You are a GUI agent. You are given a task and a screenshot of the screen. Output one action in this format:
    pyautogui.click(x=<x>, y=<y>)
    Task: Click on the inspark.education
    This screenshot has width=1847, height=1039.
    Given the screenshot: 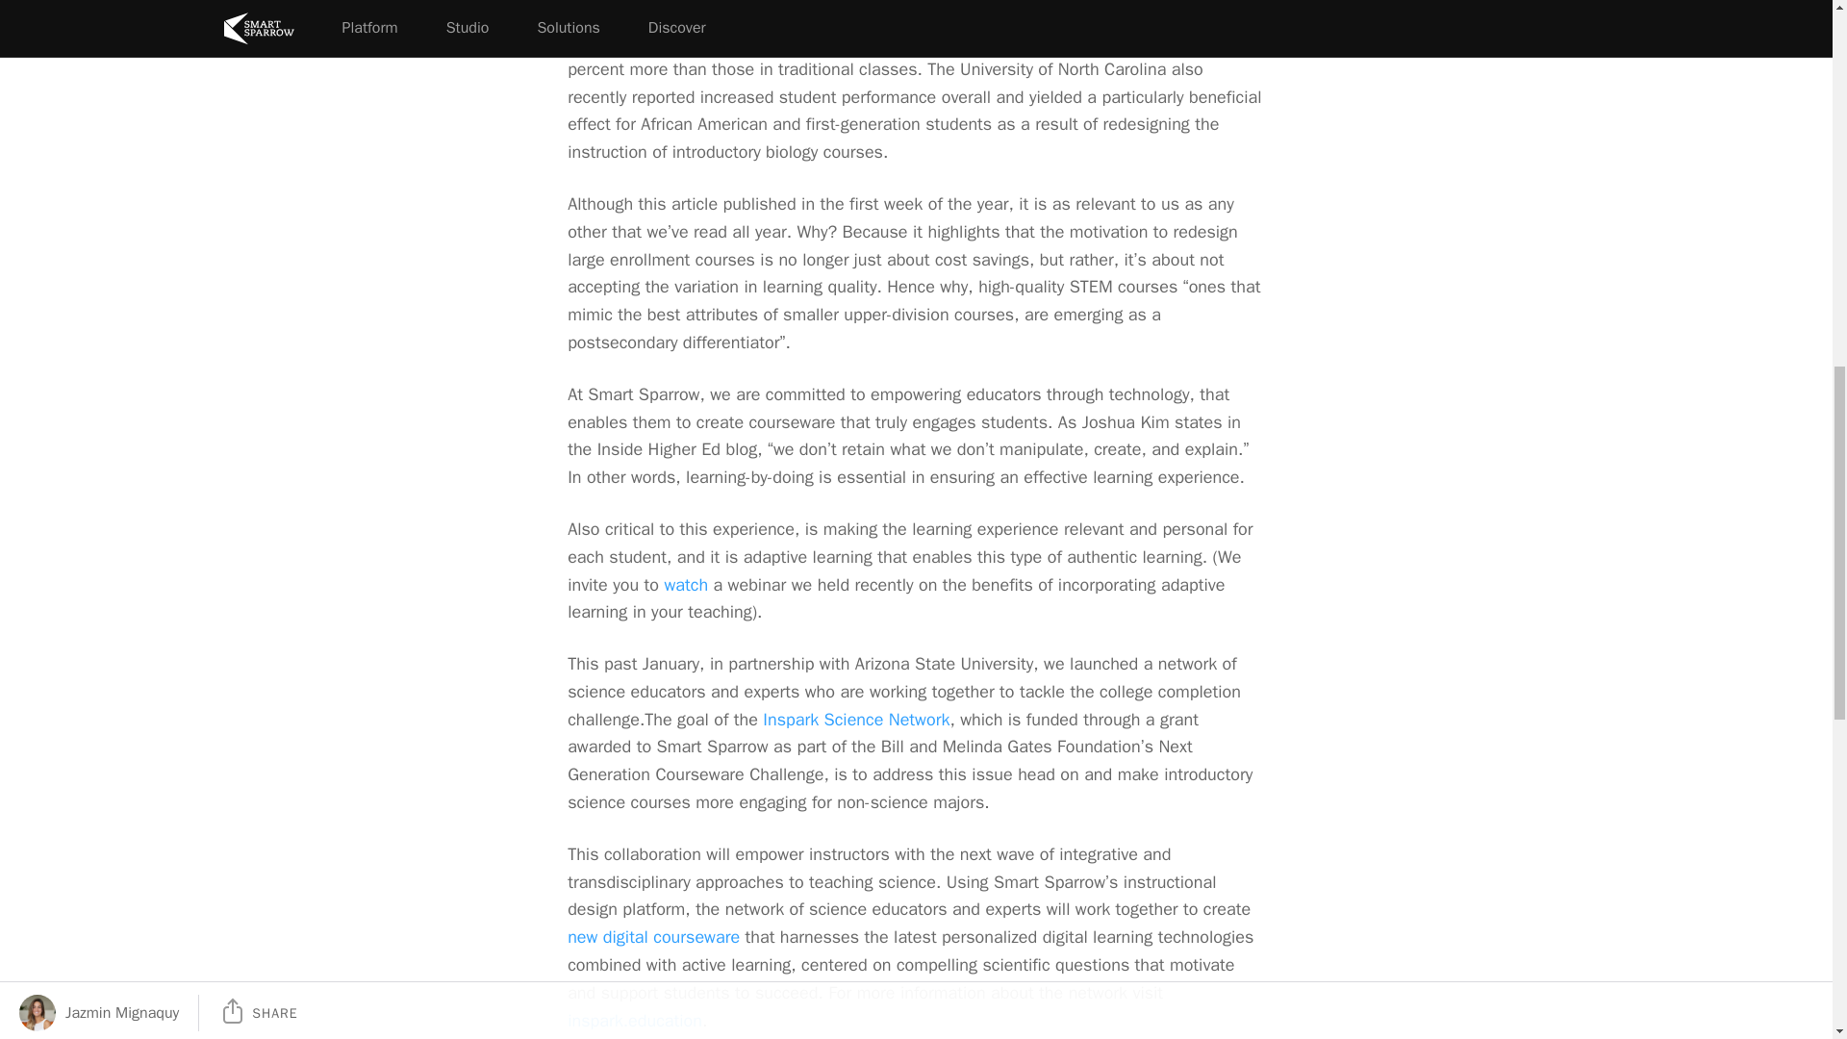 What is the action you would take?
    pyautogui.click(x=634, y=1021)
    